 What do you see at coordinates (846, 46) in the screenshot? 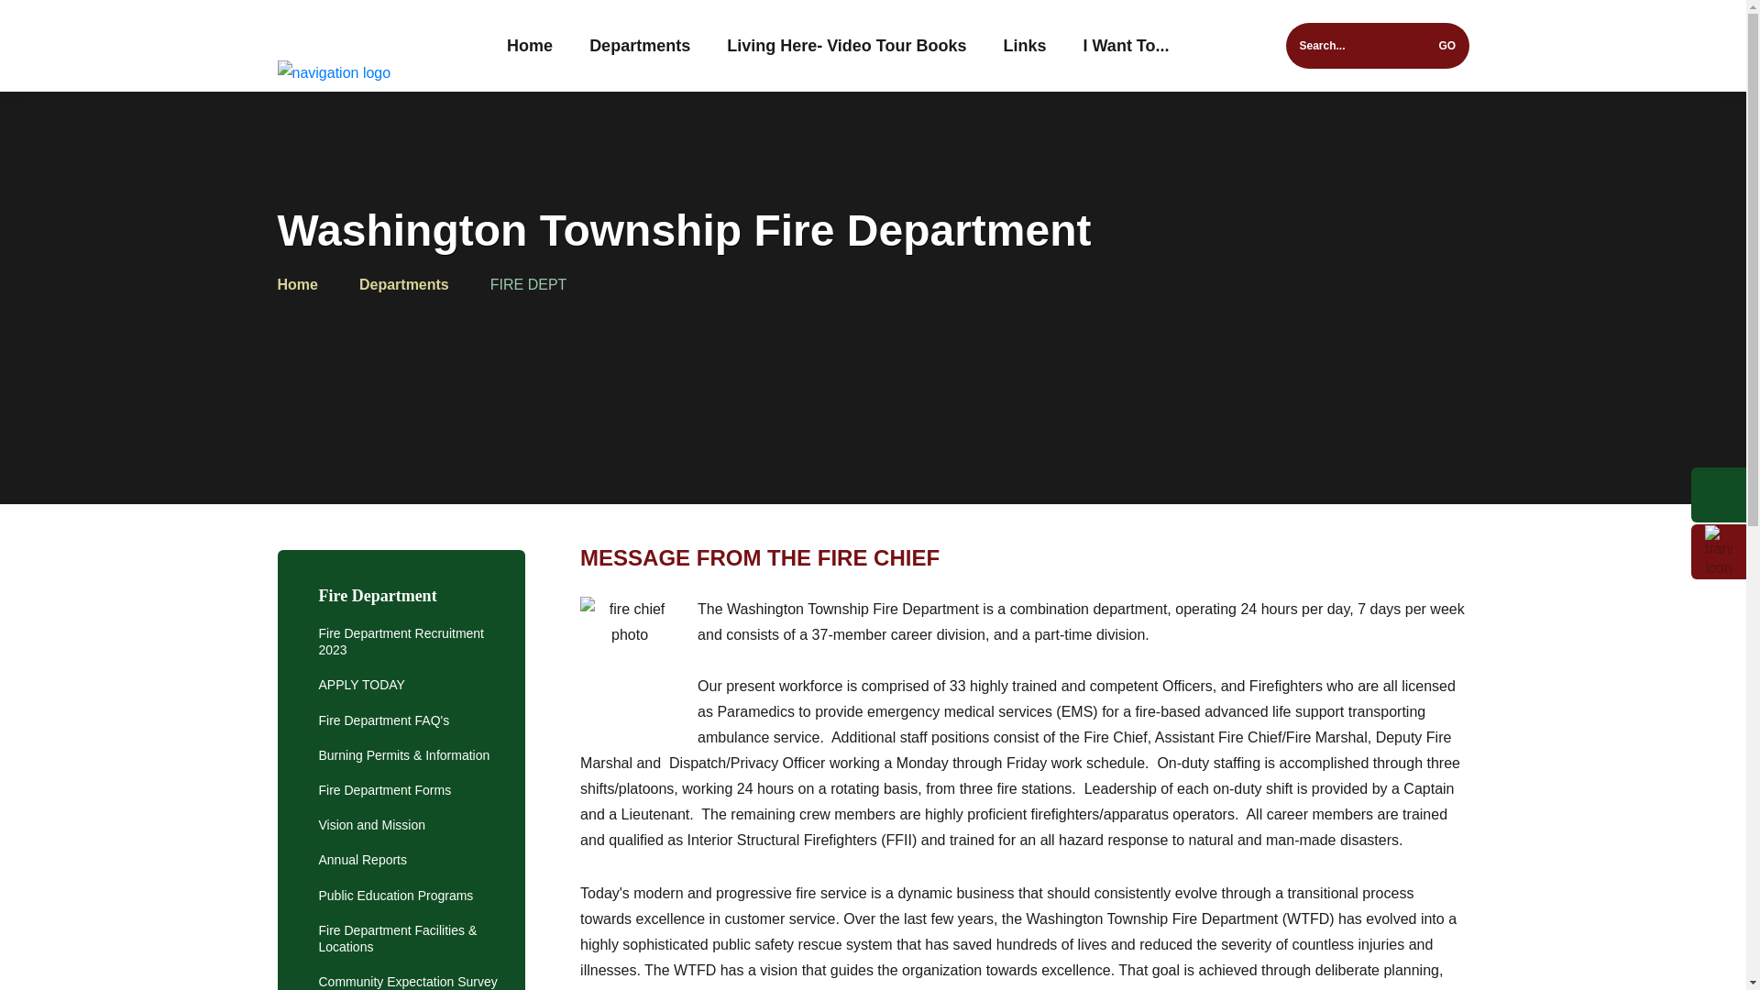
I see `Living Here- Video Tour Books` at bounding box center [846, 46].